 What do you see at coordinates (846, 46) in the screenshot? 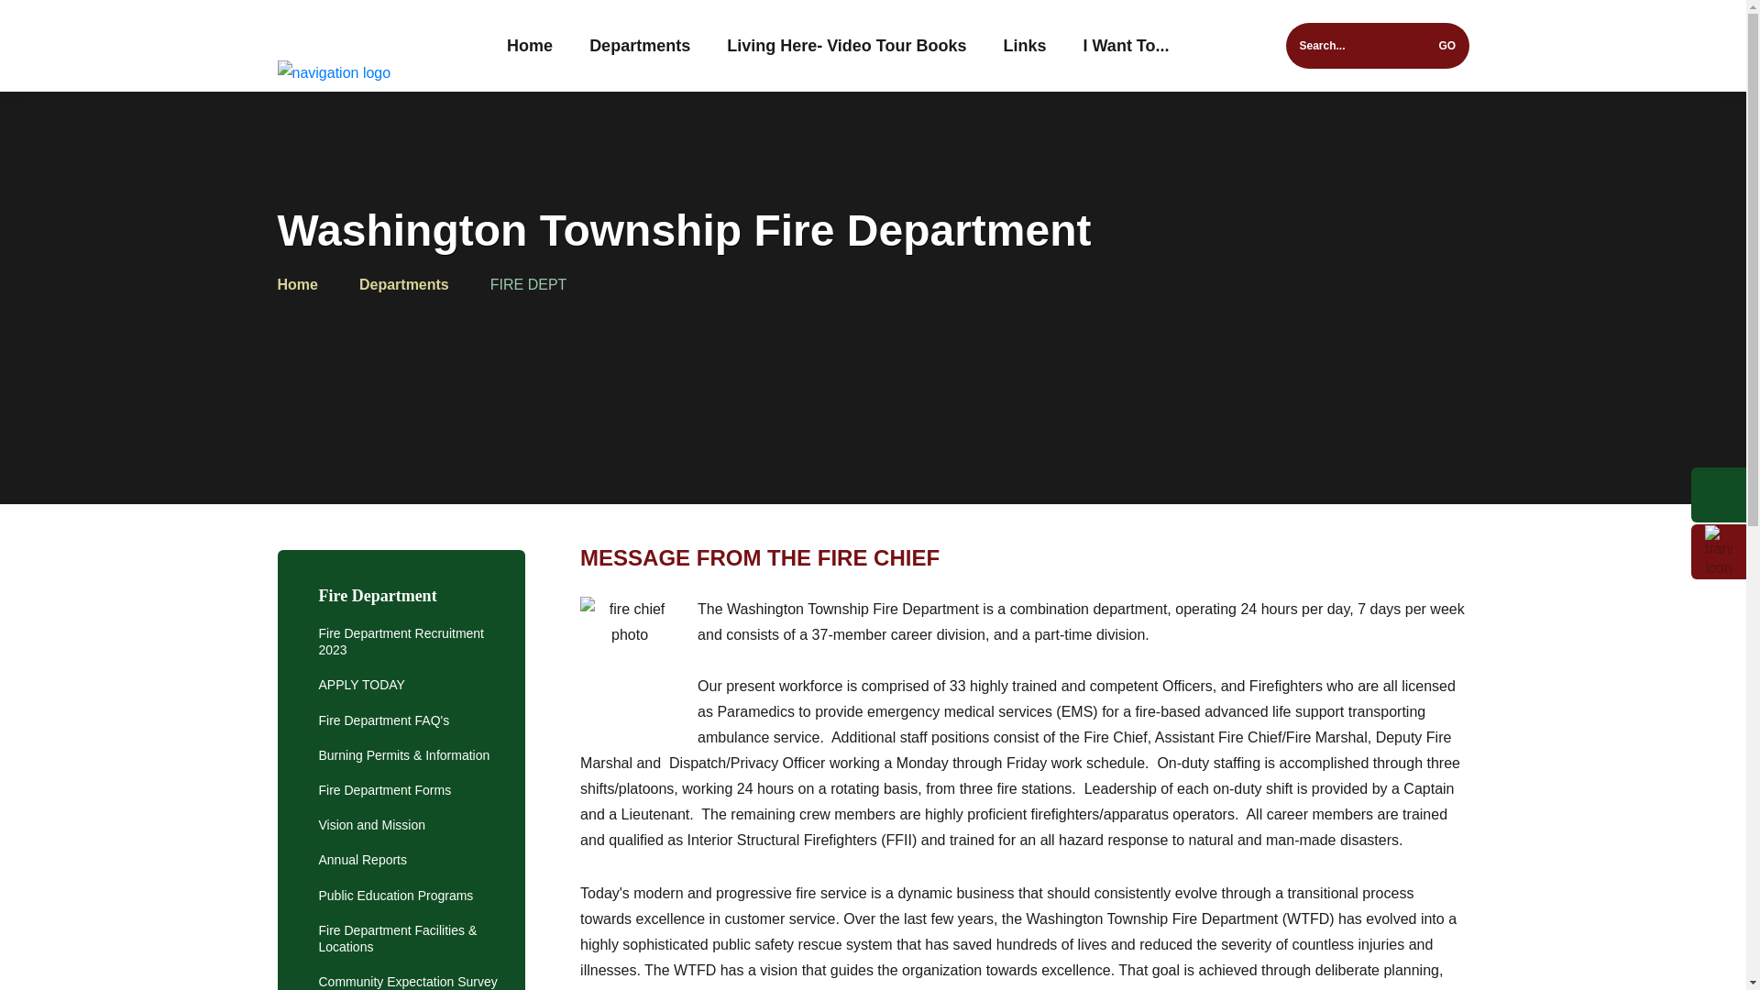
I see `Living Here- Video Tour Books` at bounding box center [846, 46].